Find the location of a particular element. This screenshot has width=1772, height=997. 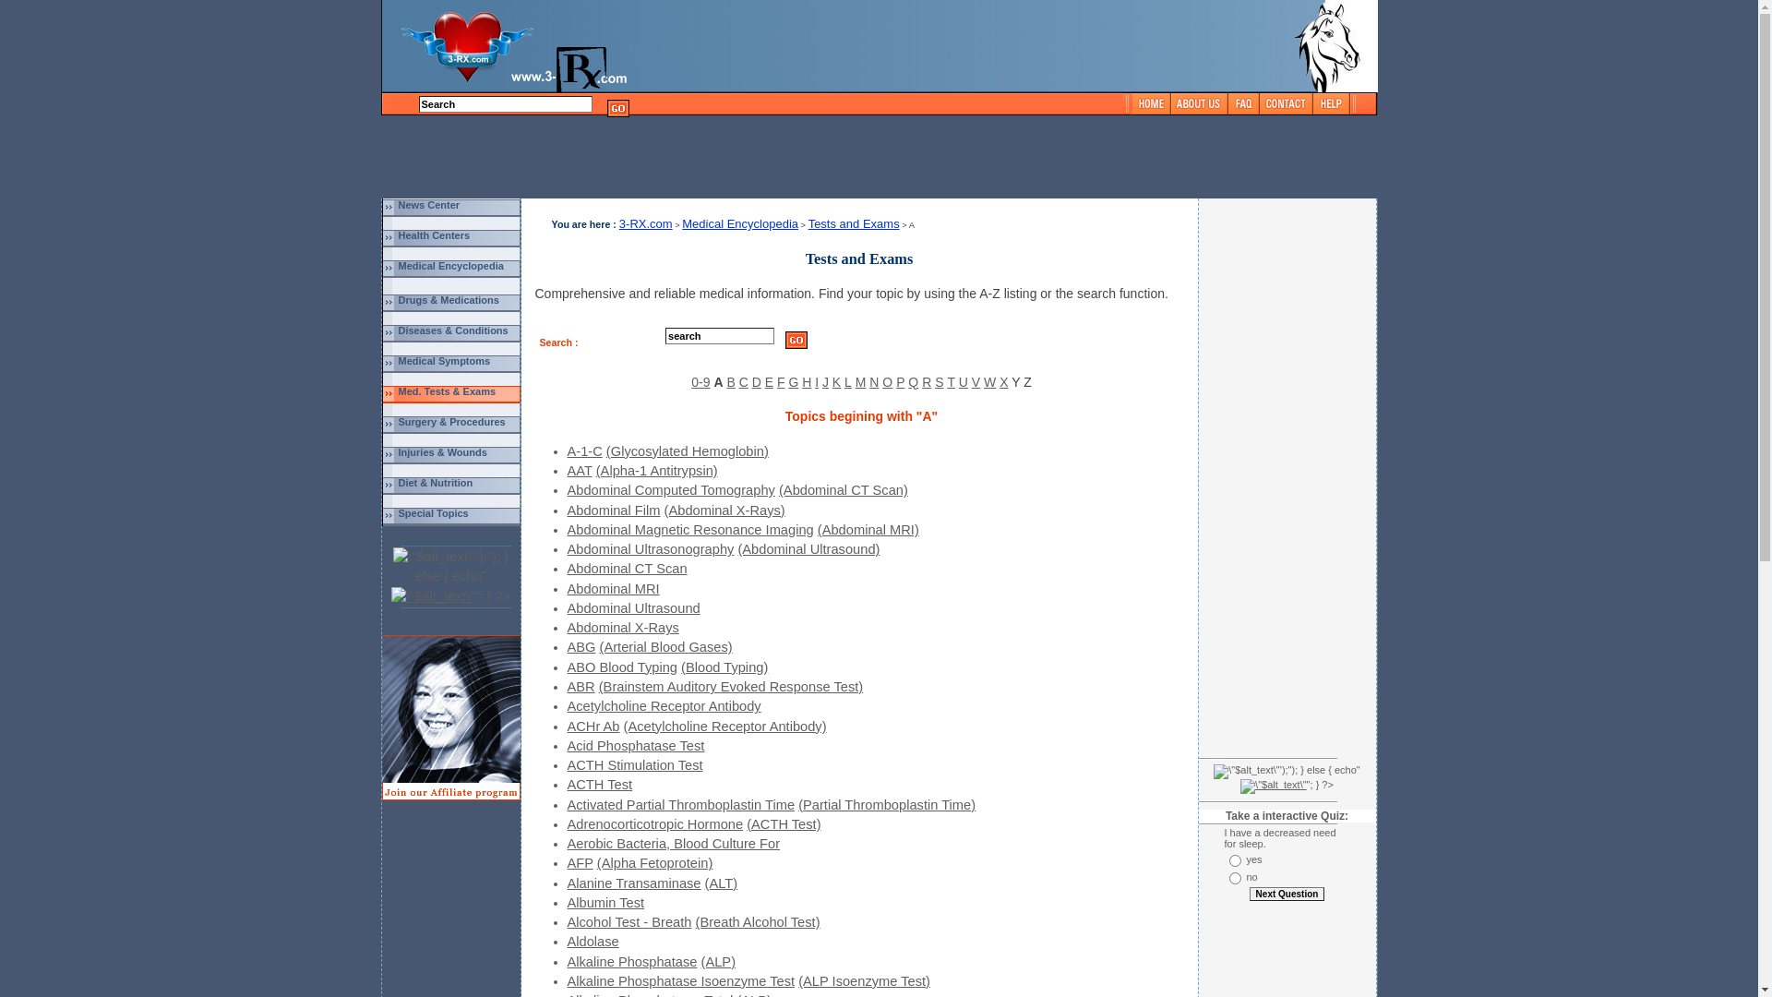

News Center is located at coordinates (430, 205).